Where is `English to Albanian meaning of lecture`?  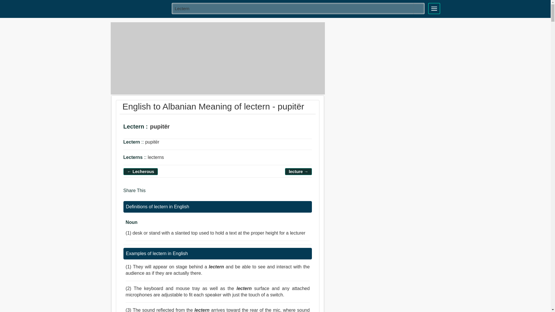
English to Albanian meaning of lecture is located at coordinates (298, 172).